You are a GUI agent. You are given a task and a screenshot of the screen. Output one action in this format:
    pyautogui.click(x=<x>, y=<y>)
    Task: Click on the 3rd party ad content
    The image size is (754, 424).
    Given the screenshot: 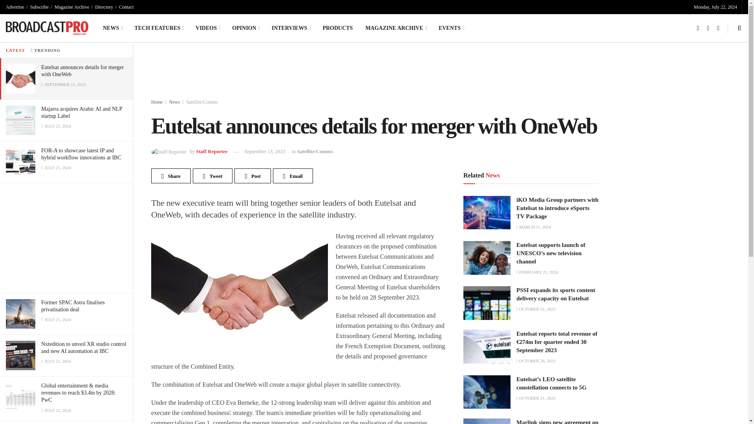 What is the action you would take?
    pyautogui.click(x=66, y=238)
    